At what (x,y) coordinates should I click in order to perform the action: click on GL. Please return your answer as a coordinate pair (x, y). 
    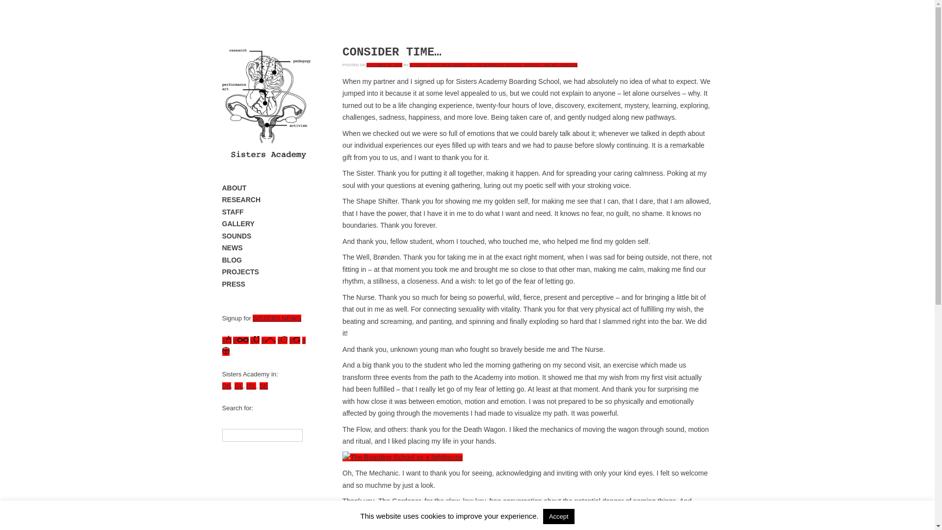
    Looking at the image, I should click on (238, 386).